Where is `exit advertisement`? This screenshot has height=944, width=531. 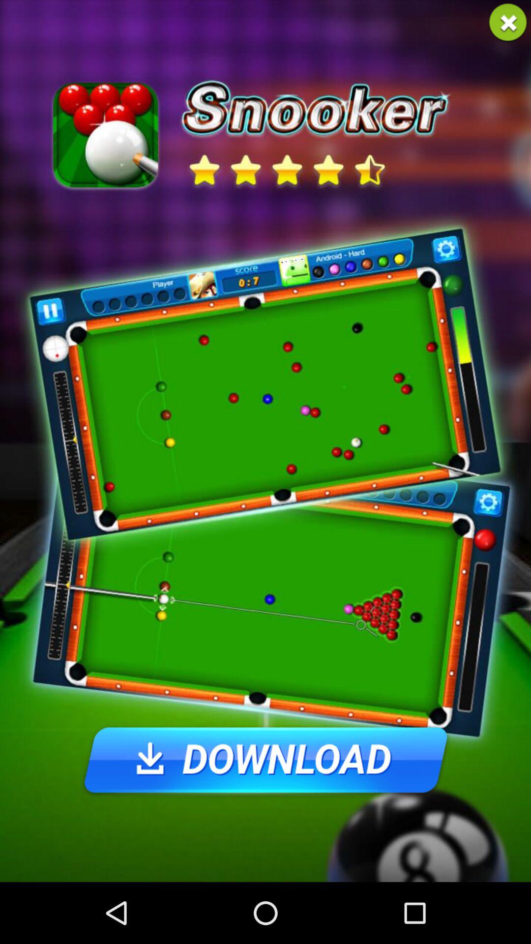 exit advertisement is located at coordinates (507, 23).